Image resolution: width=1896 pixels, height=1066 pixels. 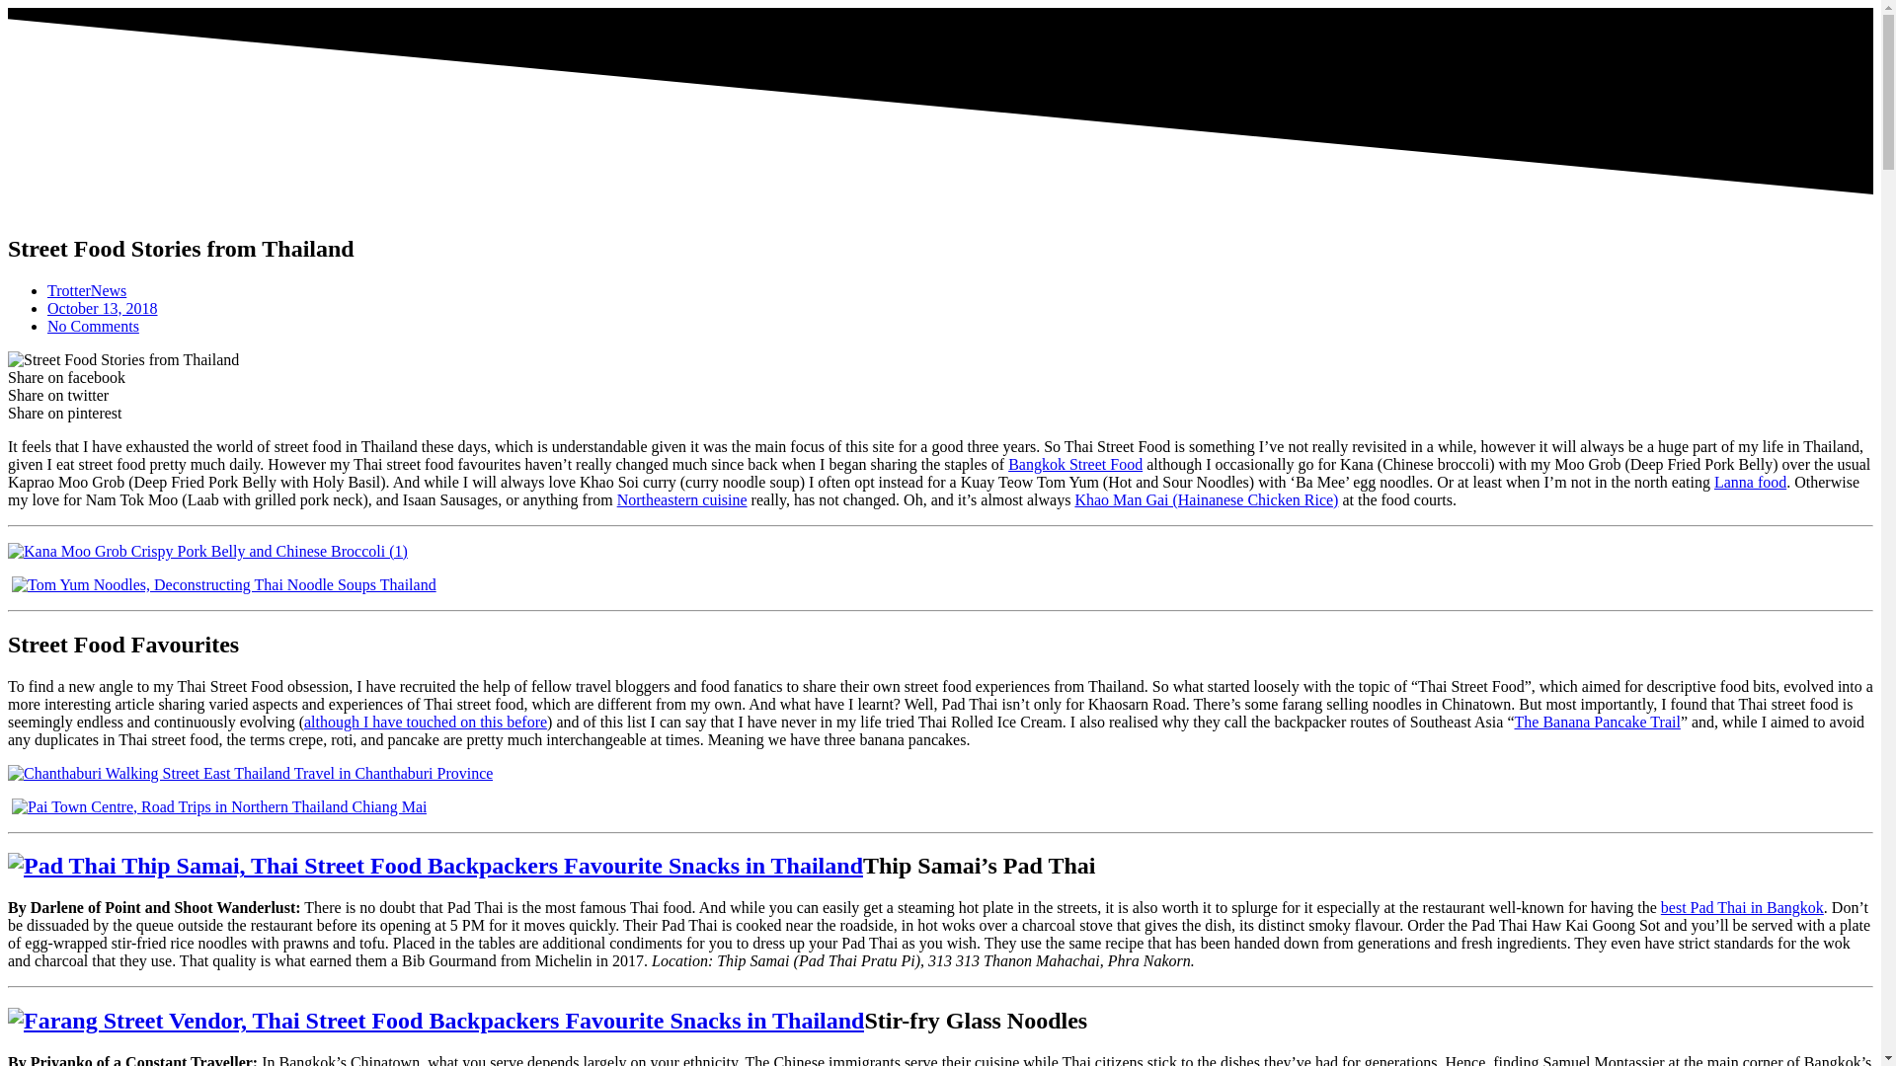 What do you see at coordinates (1598, 721) in the screenshot?
I see `The Banana Pancake Trail` at bounding box center [1598, 721].